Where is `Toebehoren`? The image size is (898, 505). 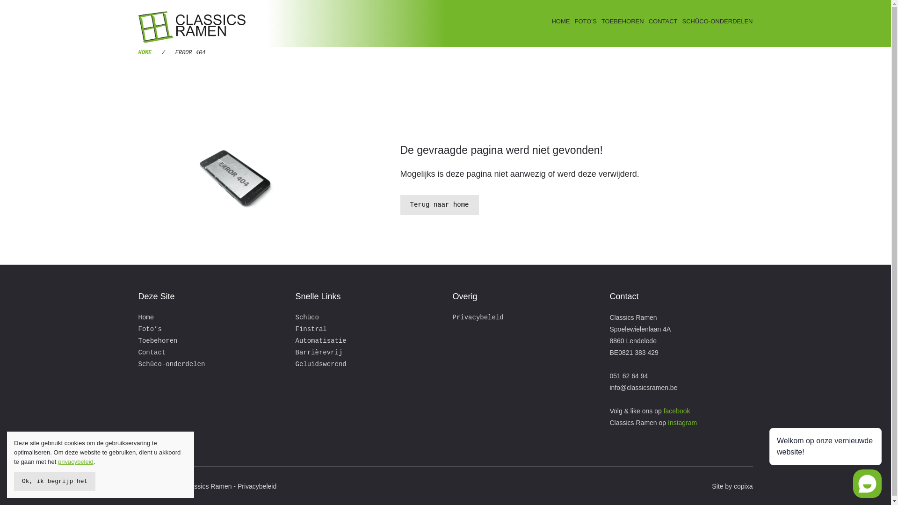
Toebehoren is located at coordinates (158, 341).